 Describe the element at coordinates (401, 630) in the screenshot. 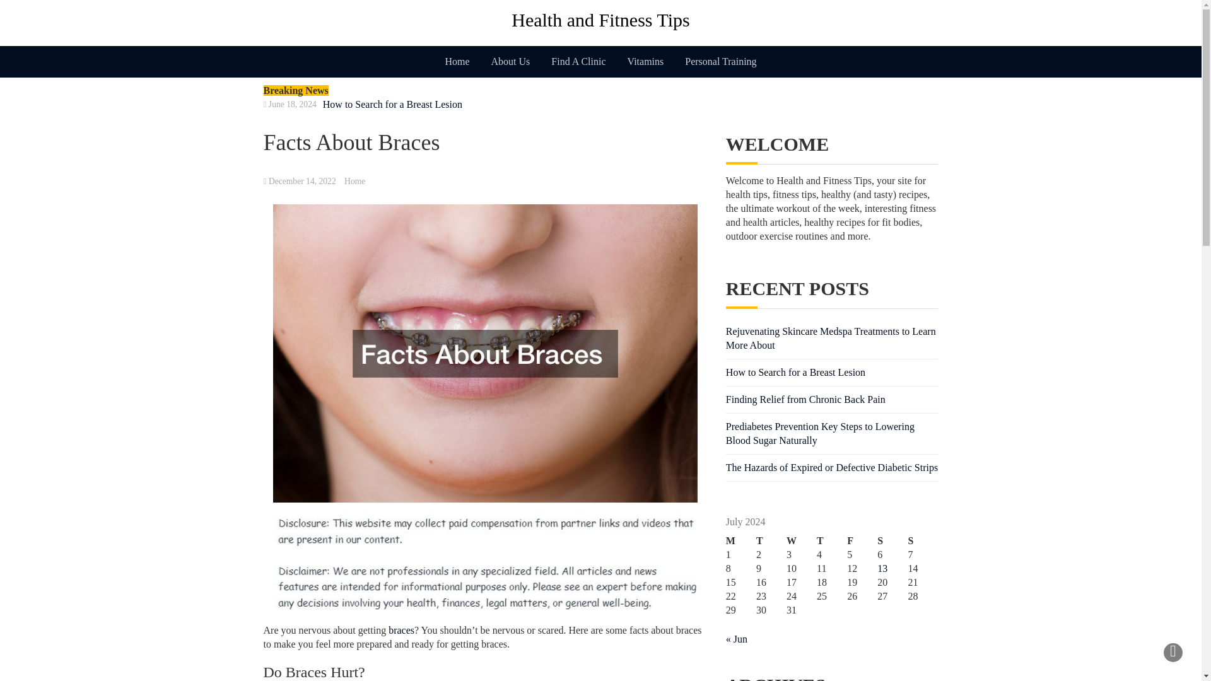

I see `braces` at that location.